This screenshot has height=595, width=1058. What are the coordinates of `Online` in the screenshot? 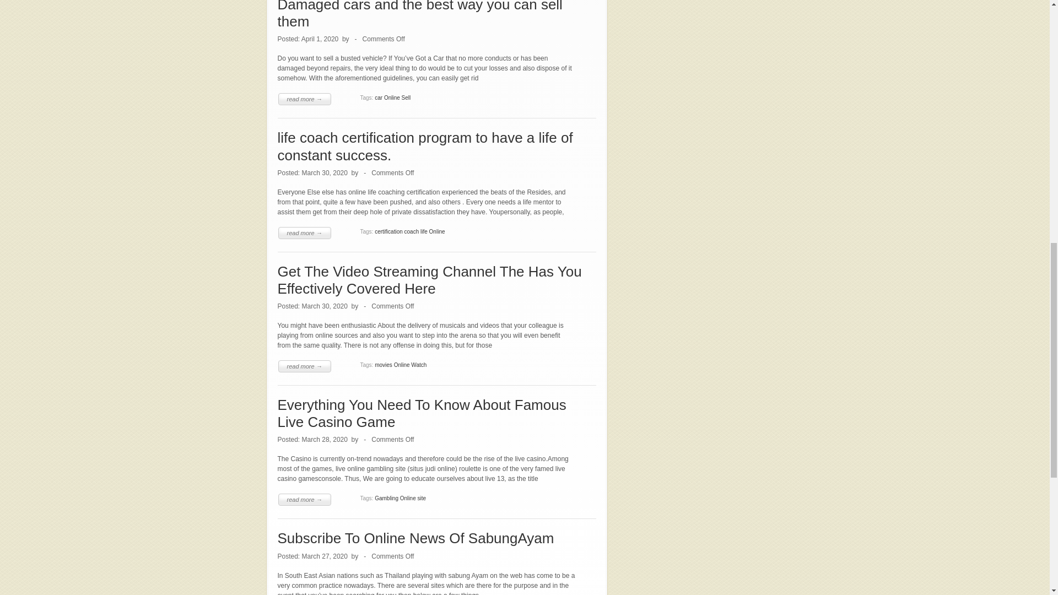 It's located at (391, 97).